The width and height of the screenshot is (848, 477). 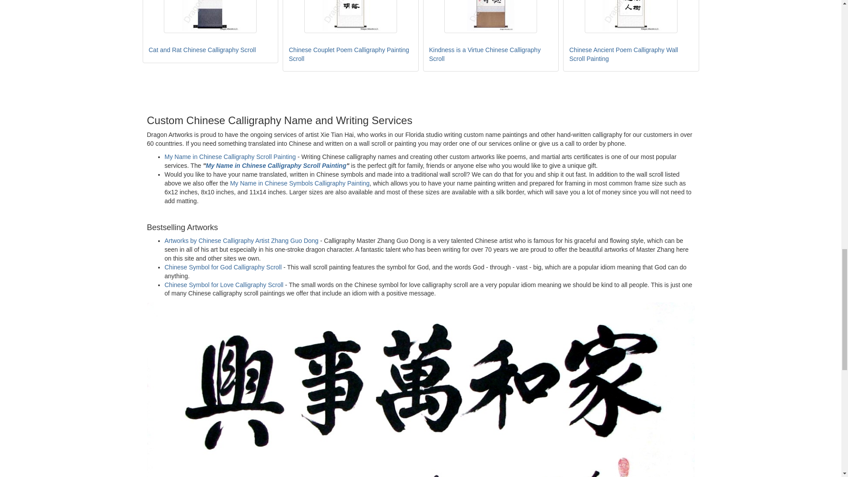 What do you see at coordinates (210, 16) in the screenshot?
I see `Cat and Rat Chinese Calligraphy Scroll` at bounding box center [210, 16].